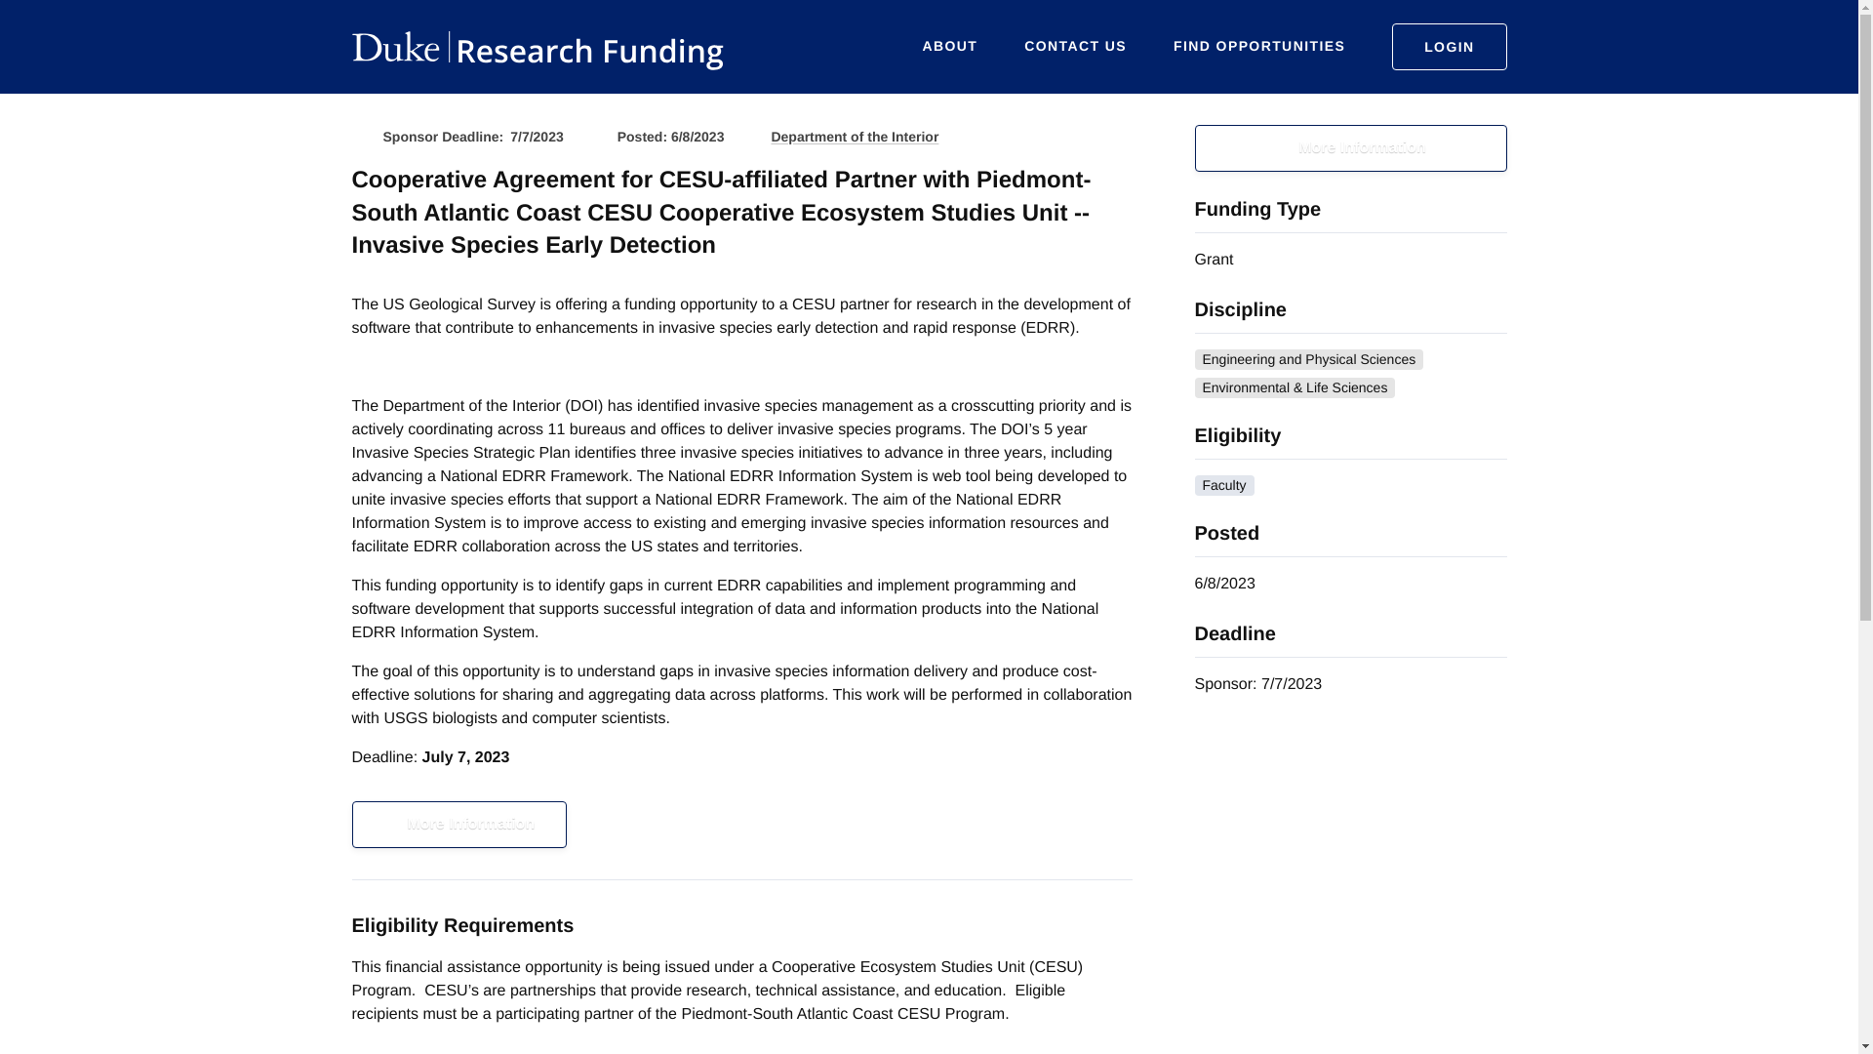  Describe the element at coordinates (458, 824) in the screenshot. I see `More Information` at that location.